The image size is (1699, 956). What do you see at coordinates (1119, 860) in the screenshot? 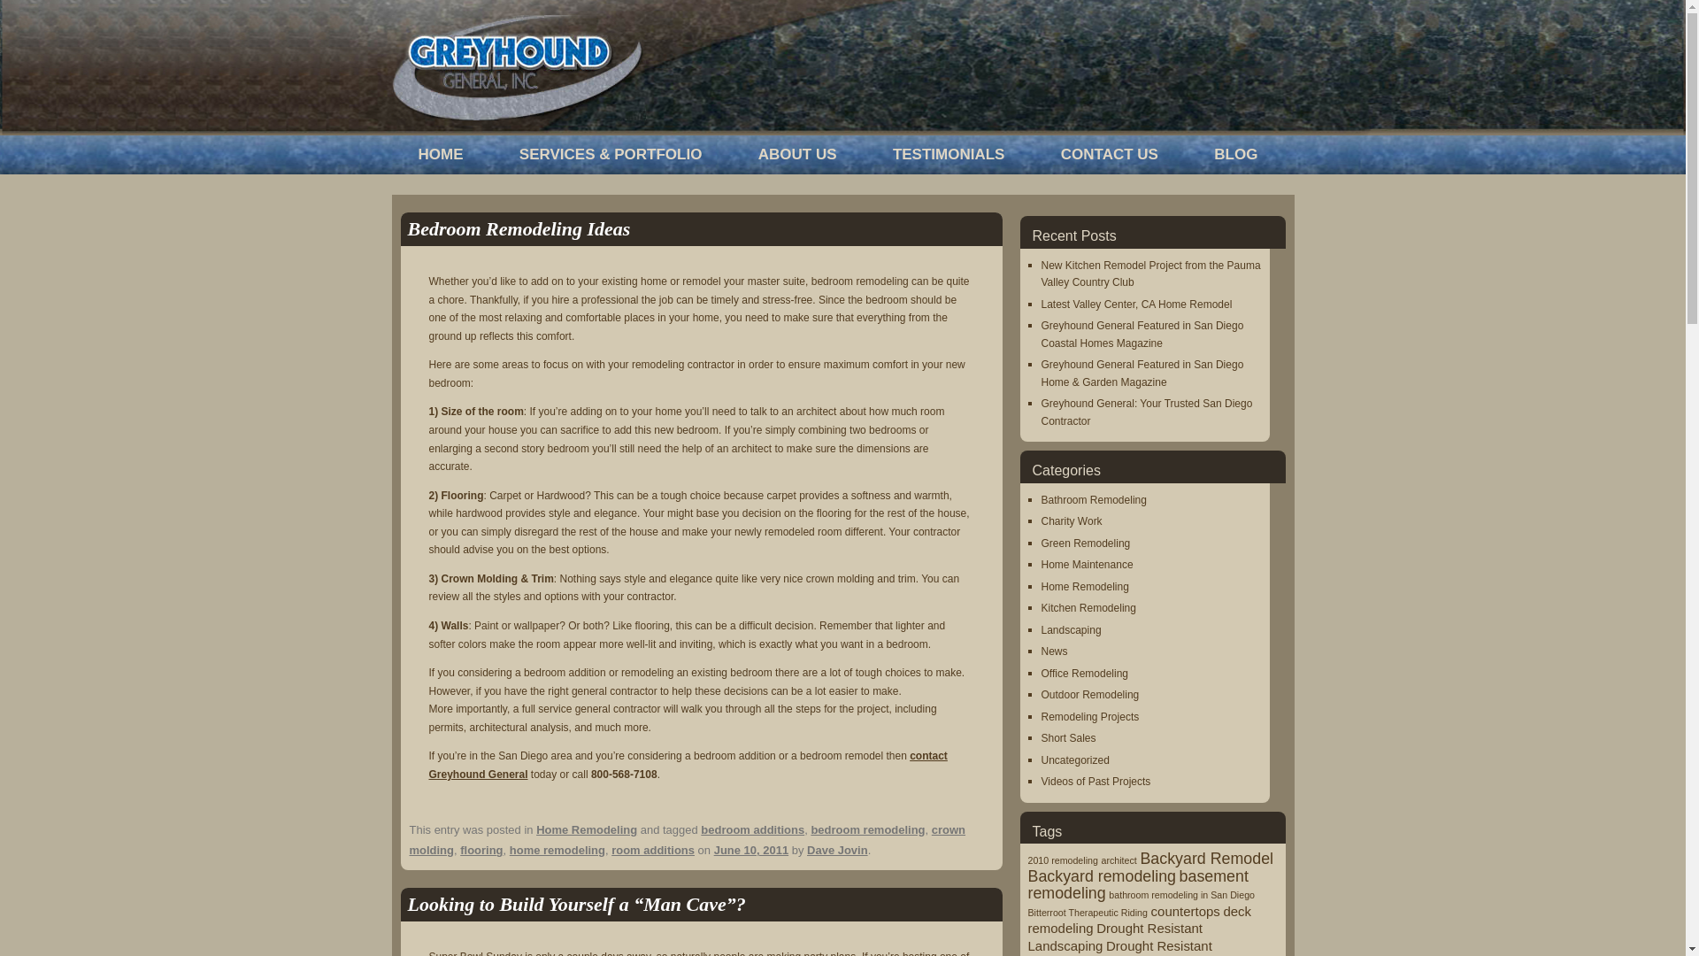
I see `architect` at bounding box center [1119, 860].